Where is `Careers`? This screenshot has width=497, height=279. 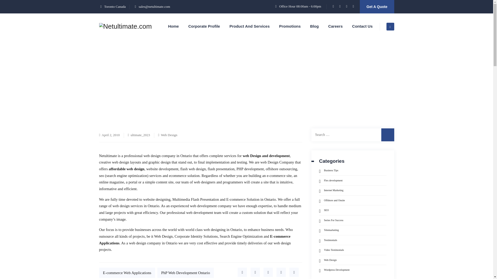
Careers is located at coordinates (335, 26).